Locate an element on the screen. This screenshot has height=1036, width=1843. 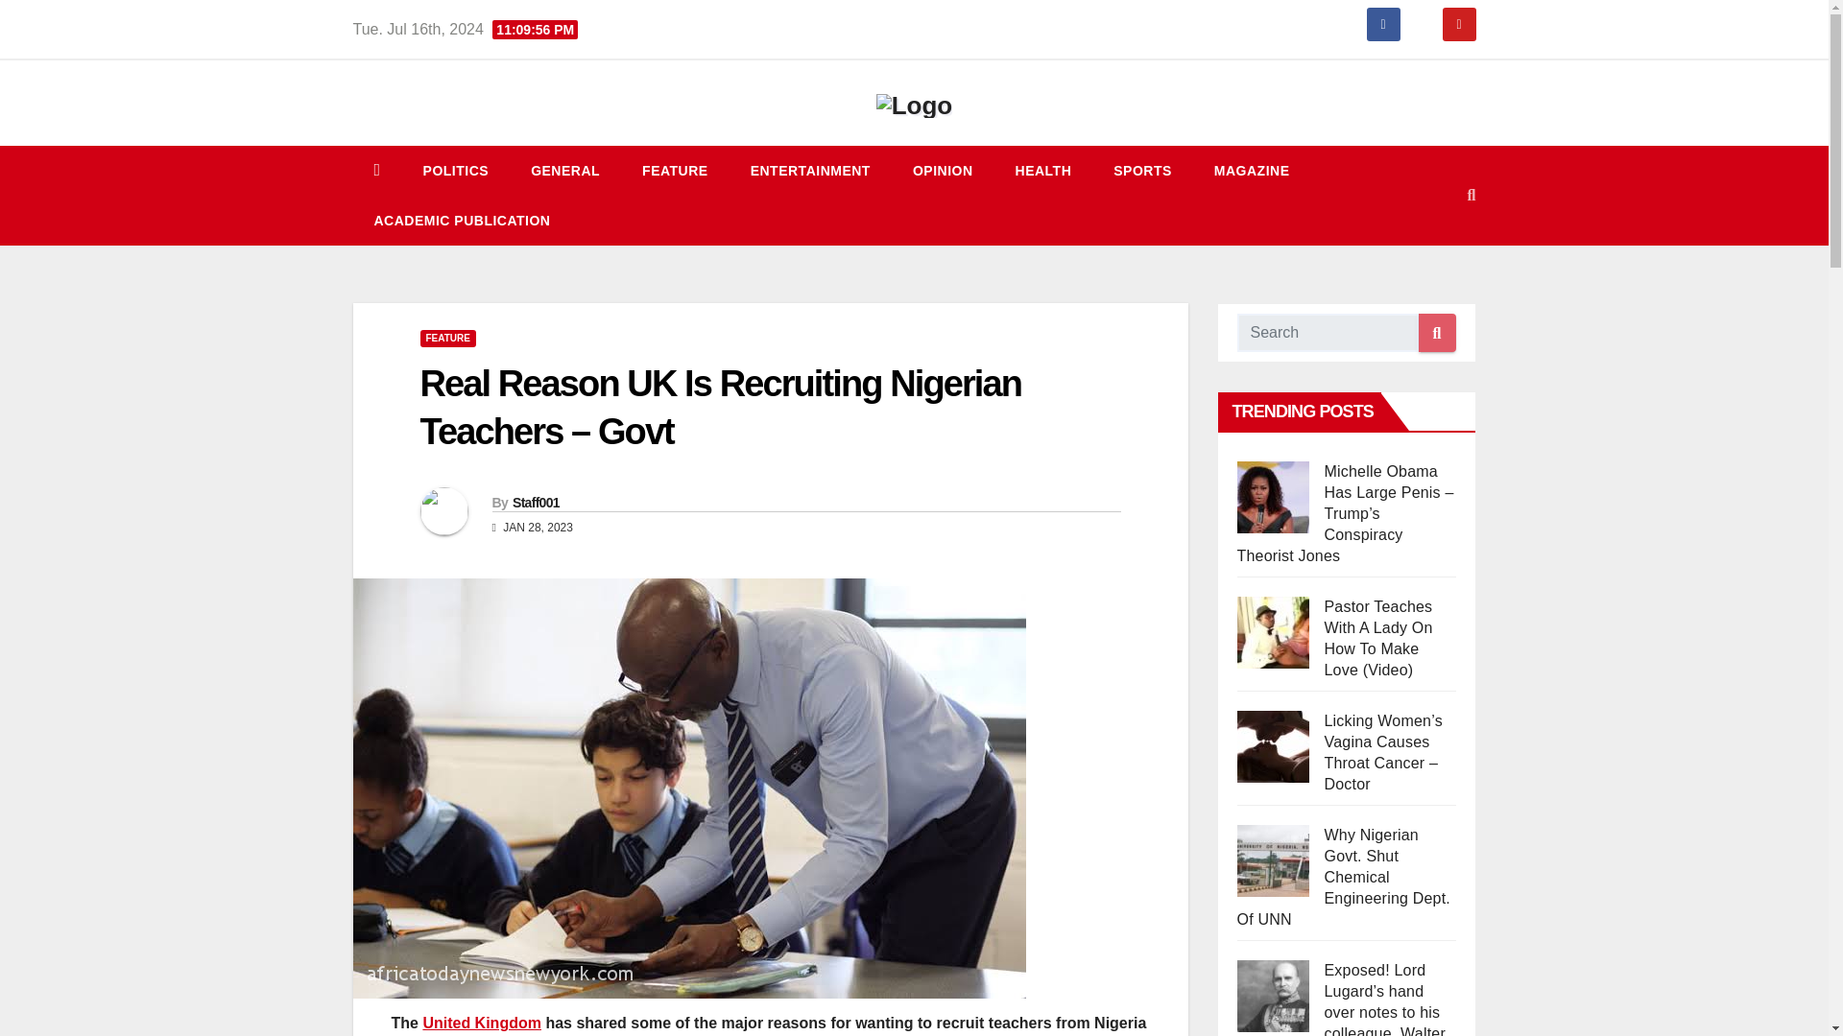
Academic Publication is located at coordinates (463, 221).